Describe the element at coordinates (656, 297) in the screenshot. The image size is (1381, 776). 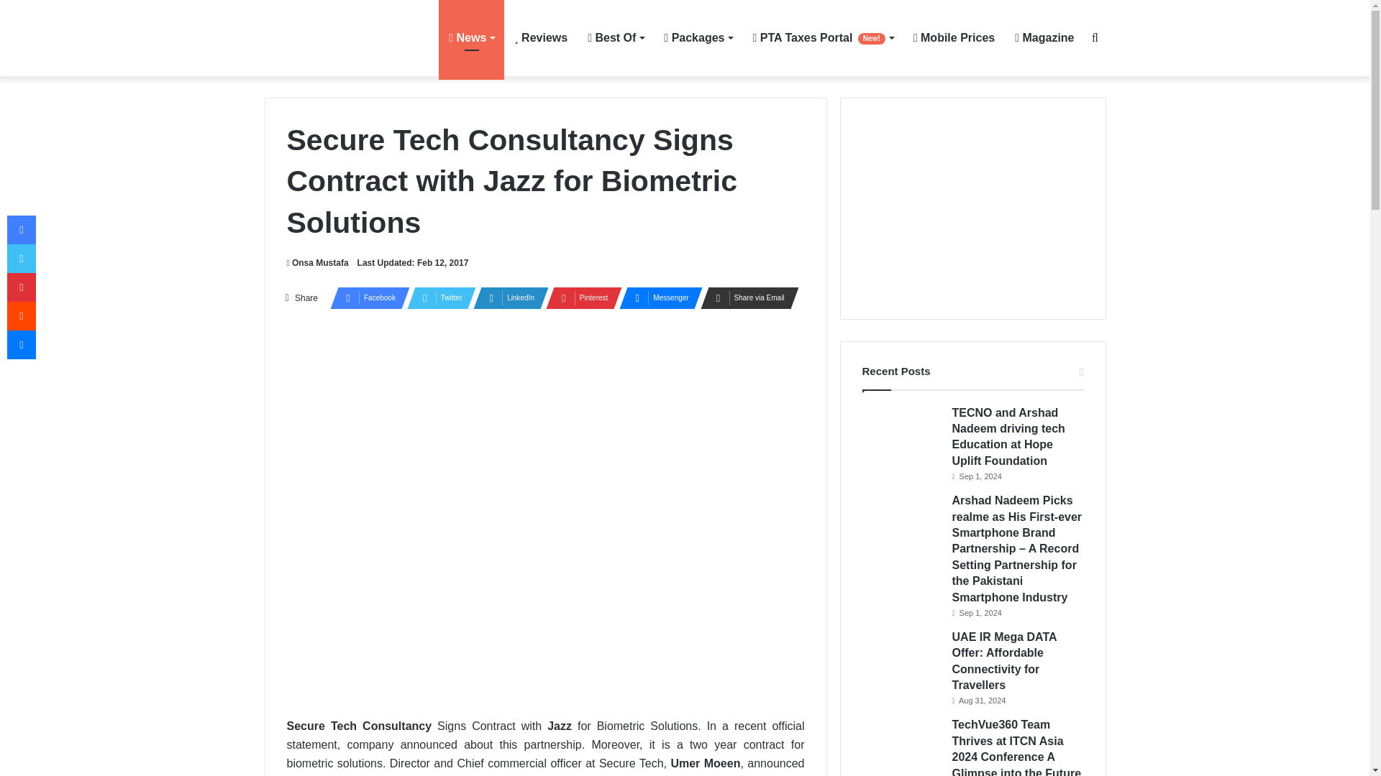
I see `Messenger` at that location.